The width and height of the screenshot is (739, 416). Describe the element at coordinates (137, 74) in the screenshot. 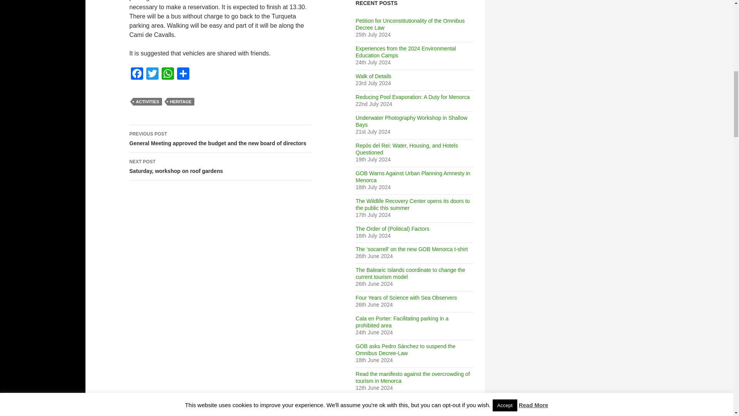

I see `Facebook` at that location.